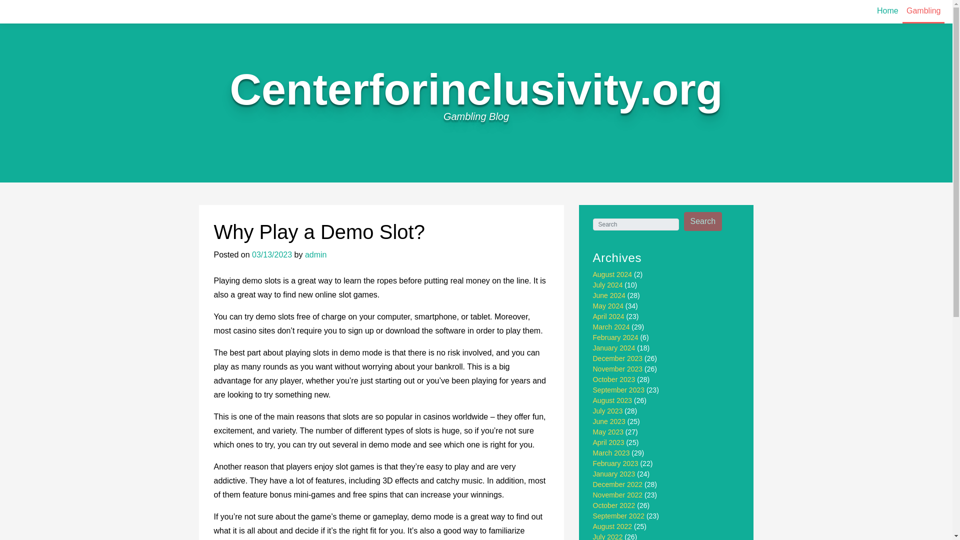 This screenshot has width=960, height=540. What do you see at coordinates (614, 379) in the screenshot?
I see `October 2023` at bounding box center [614, 379].